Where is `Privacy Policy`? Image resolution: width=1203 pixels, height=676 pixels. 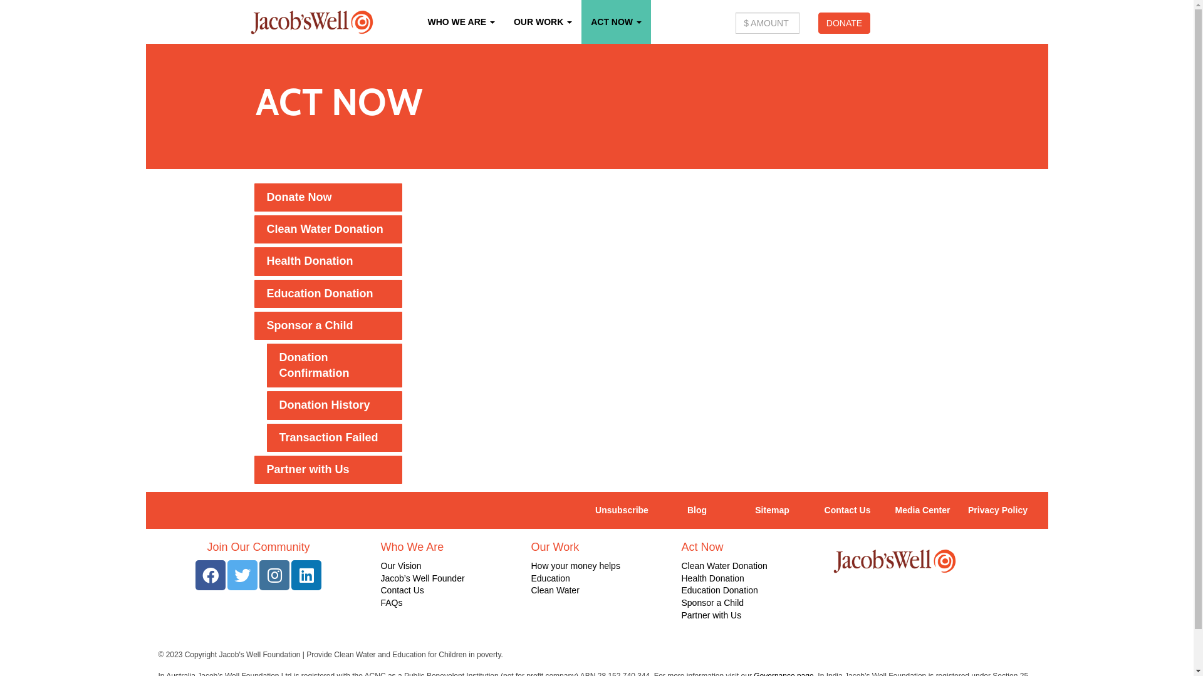 Privacy Policy is located at coordinates (997, 511).